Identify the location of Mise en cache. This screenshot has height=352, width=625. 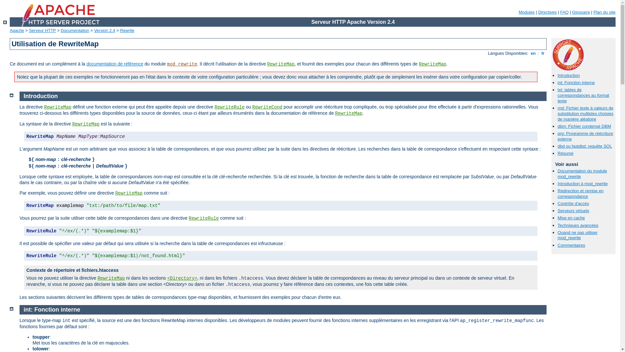
(571, 218).